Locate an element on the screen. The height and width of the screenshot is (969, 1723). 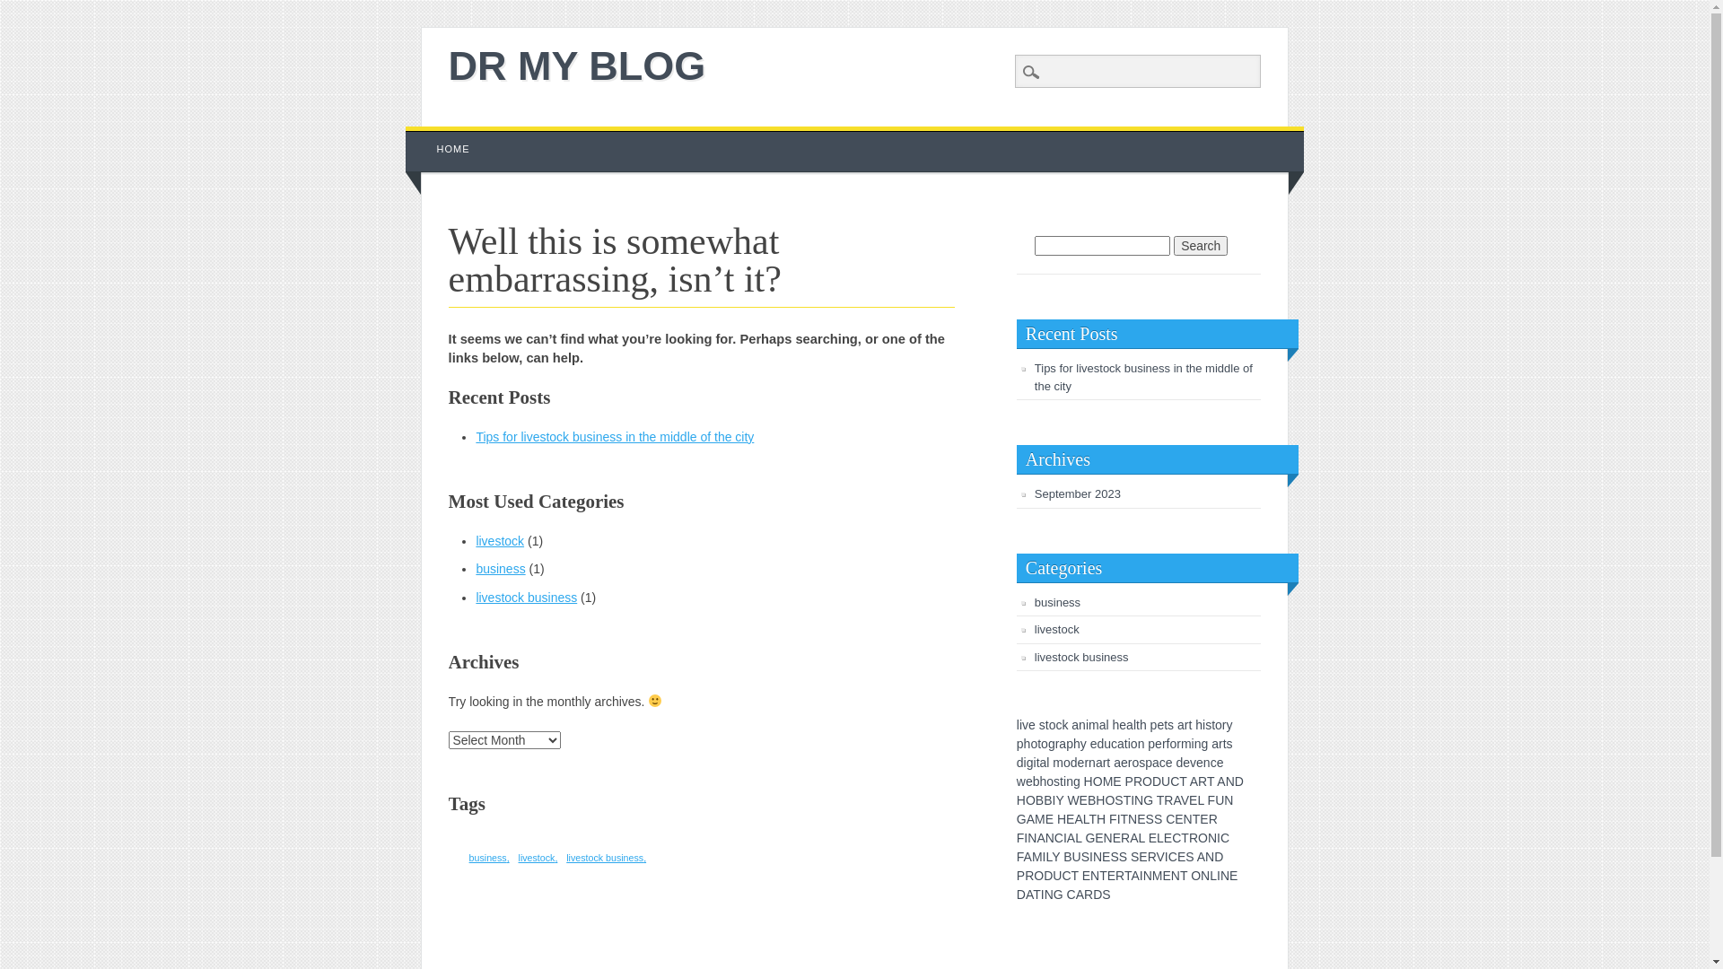
T is located at coordinates (1093, 818).